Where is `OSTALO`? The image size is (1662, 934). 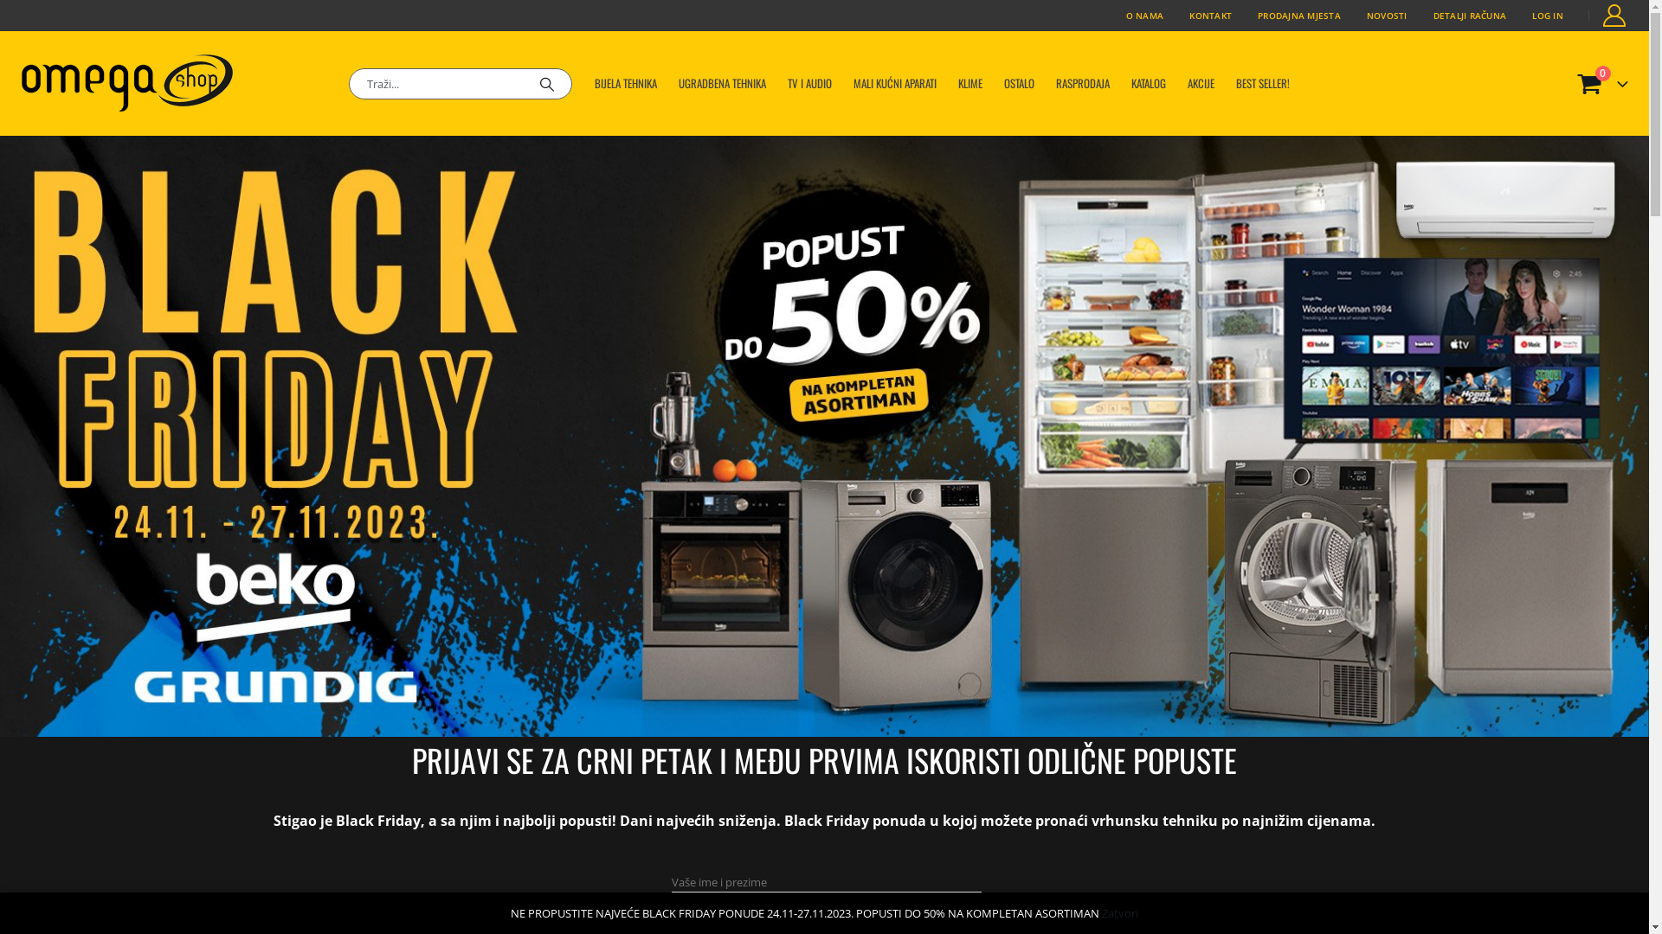
OSTALO is located at coordinates (1020, 83).